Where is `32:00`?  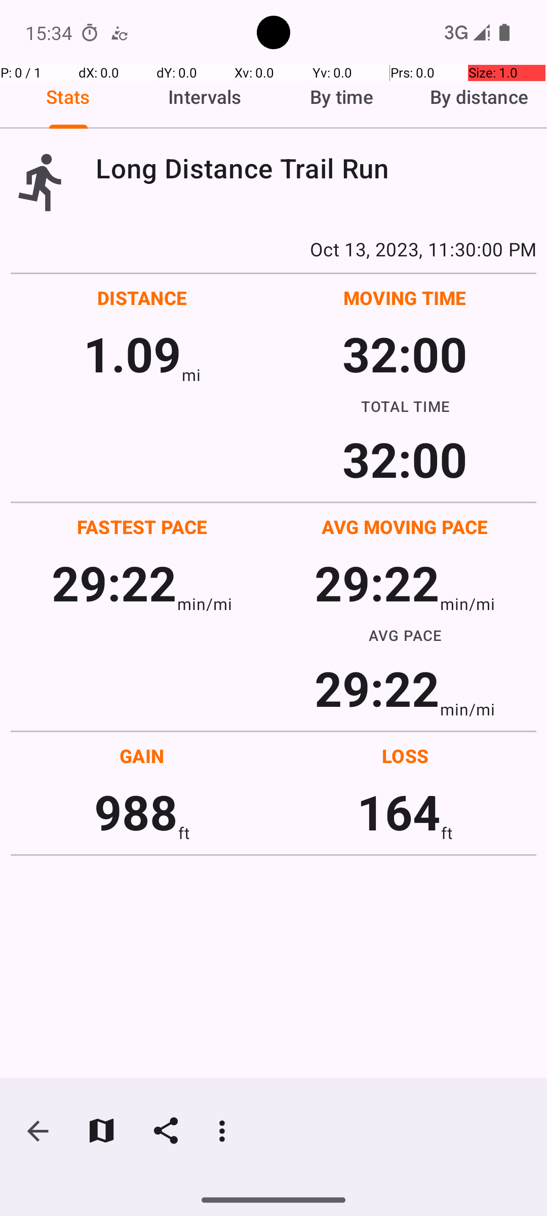
32:00 is located at coordinates (405, 354).